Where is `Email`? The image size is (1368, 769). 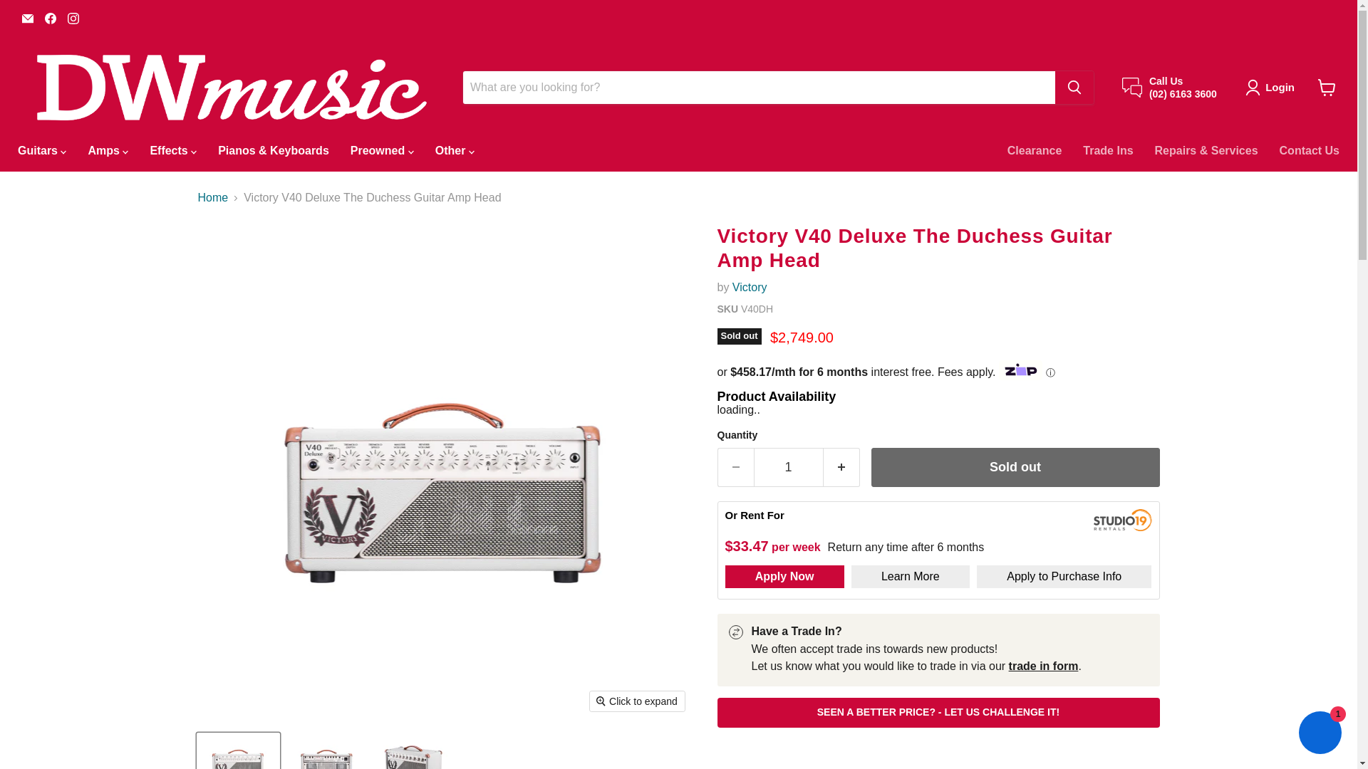 Email is located at coordinates (27, 18).